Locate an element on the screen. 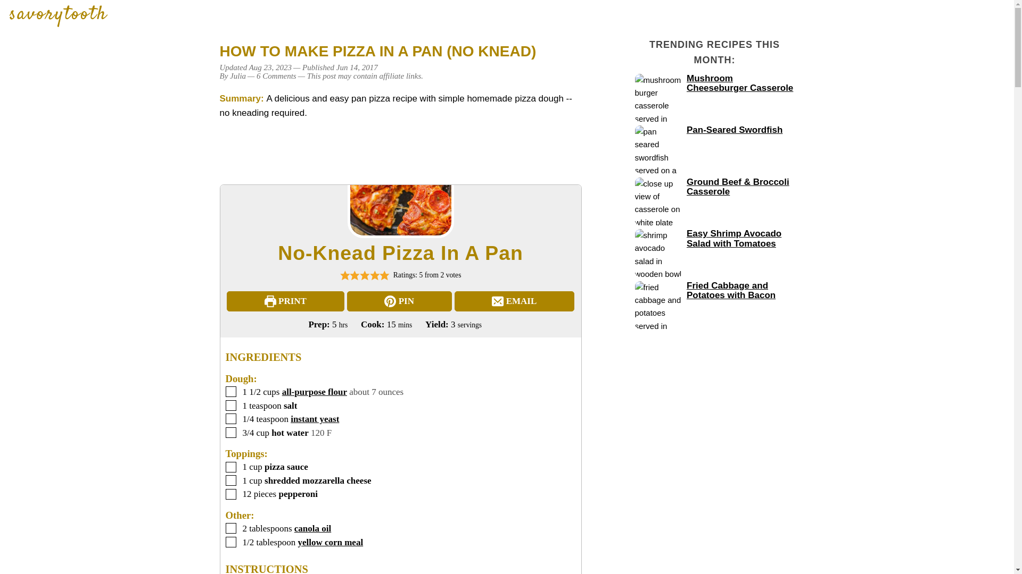 This screenshot has width=1022, height=574. Julia is located at coordinates (238, 76).